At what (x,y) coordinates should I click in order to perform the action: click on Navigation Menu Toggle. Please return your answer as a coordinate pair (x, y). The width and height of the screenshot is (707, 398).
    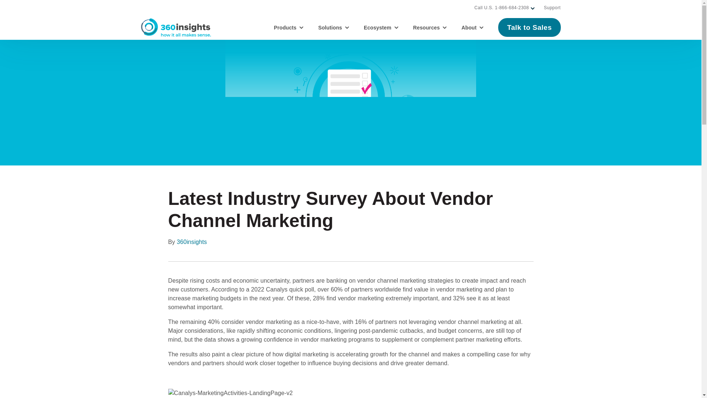
    Looking at the image, I should click on (3, 2).